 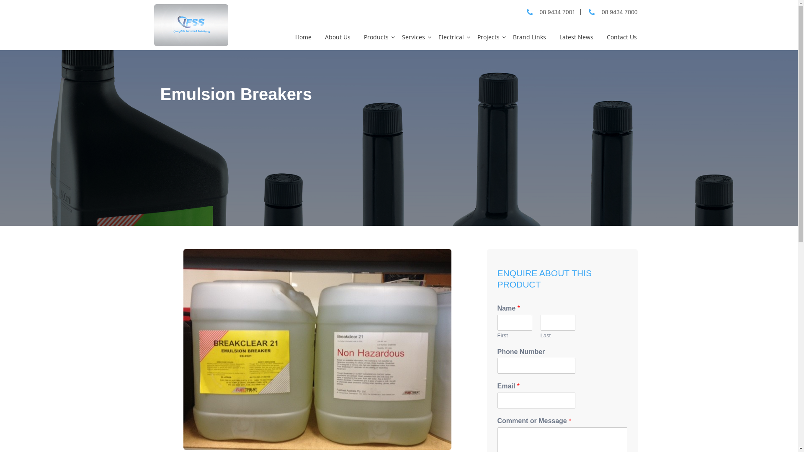 What do you see at coordinates (488, 37) in the screenshot?
I see `Projects` at bounding box center [488, 37].